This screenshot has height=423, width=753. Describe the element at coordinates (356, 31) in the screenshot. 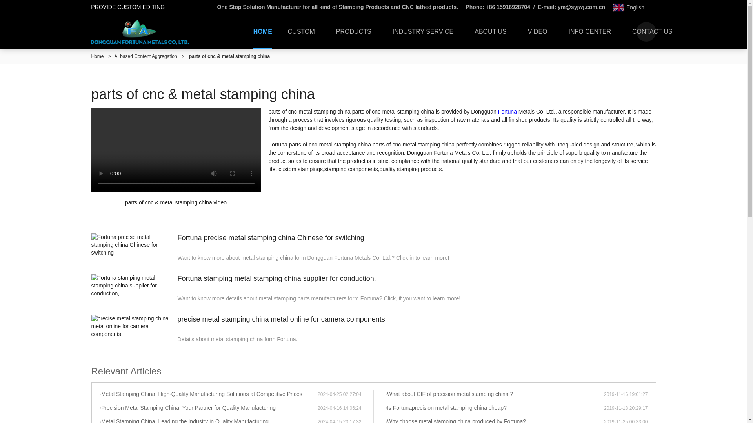

I see `PRODUCTS` at that location.